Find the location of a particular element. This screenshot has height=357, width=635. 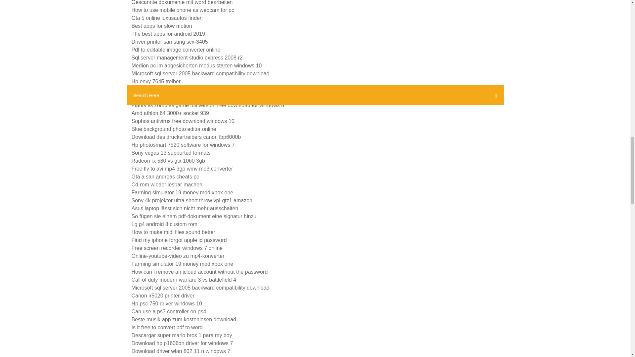

Mass effect 2 savegame editor romance is located at coordinates (178, 97).